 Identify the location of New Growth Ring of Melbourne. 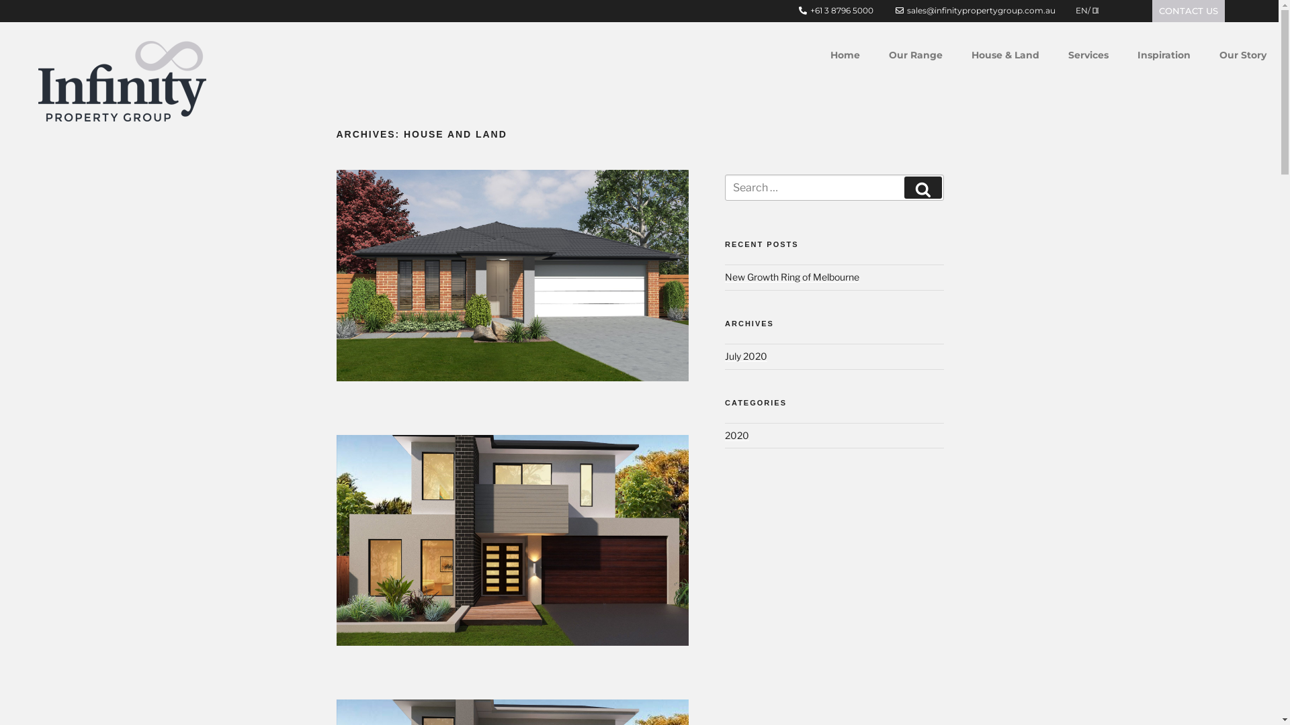
(792, 277).